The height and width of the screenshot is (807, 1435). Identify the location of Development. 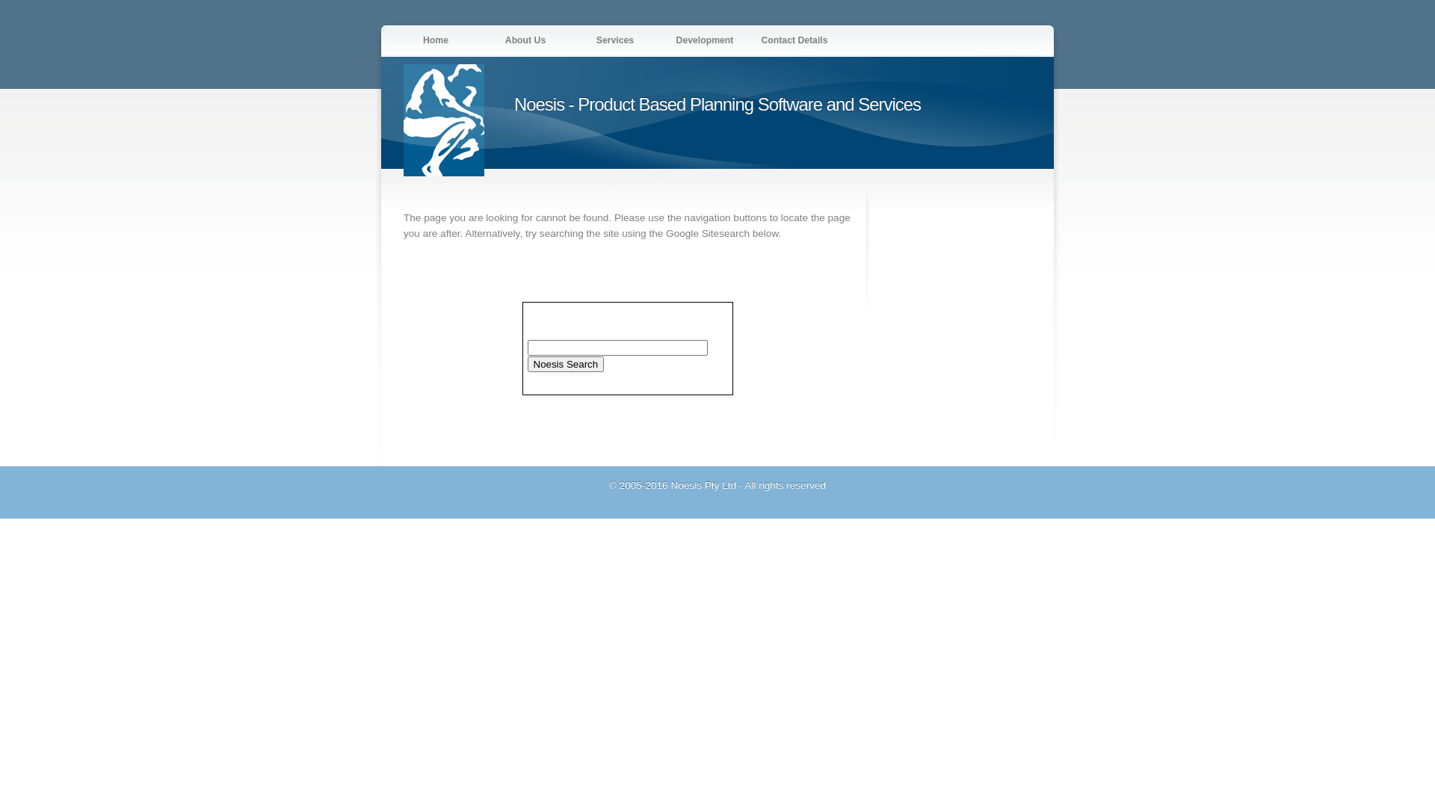
(704, 40).